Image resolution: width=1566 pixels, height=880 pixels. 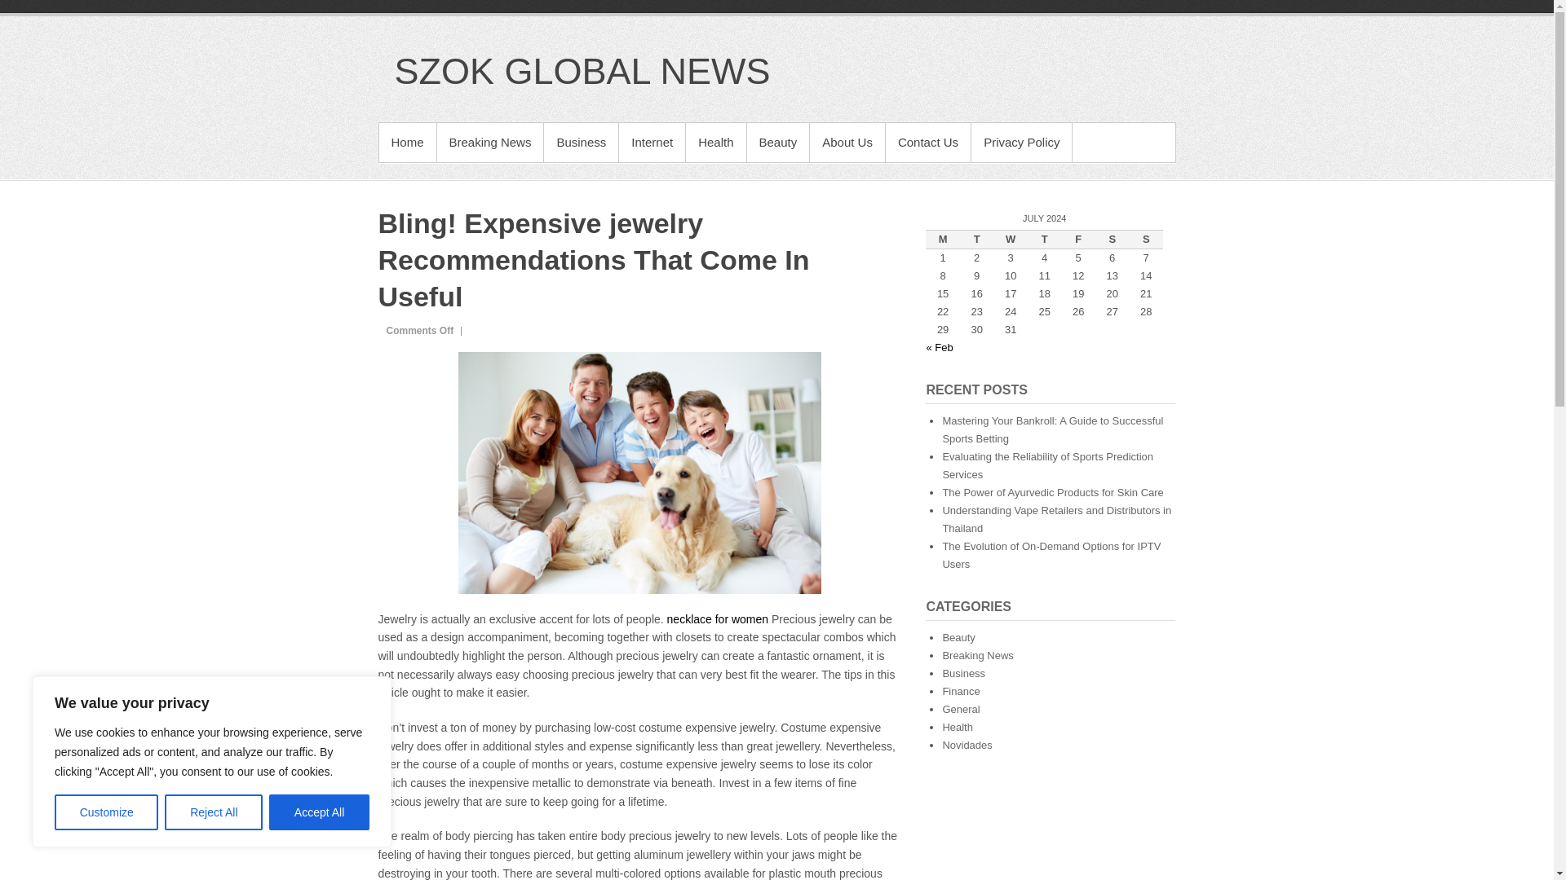 I want to click on Health, so click(x=714, y=142).